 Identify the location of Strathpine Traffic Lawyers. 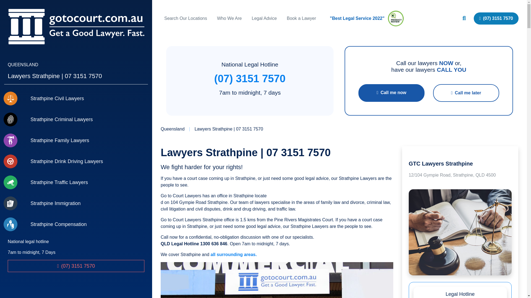
(76, 182).